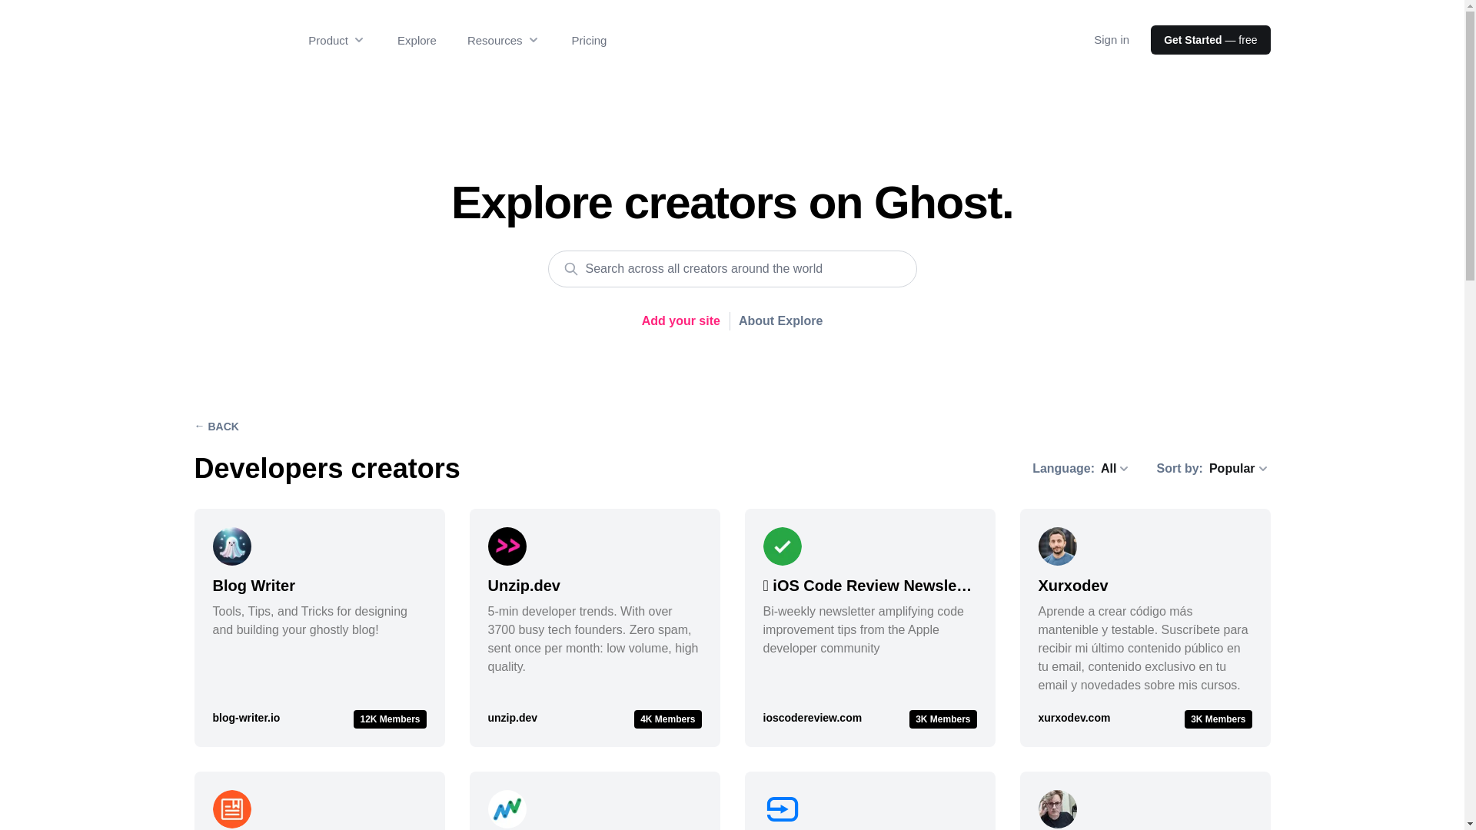 The width and height of the screenshot is (1476, 830). Describe the element at coordinates (504, 40) in the screenshot. I see `Resources` at that location.